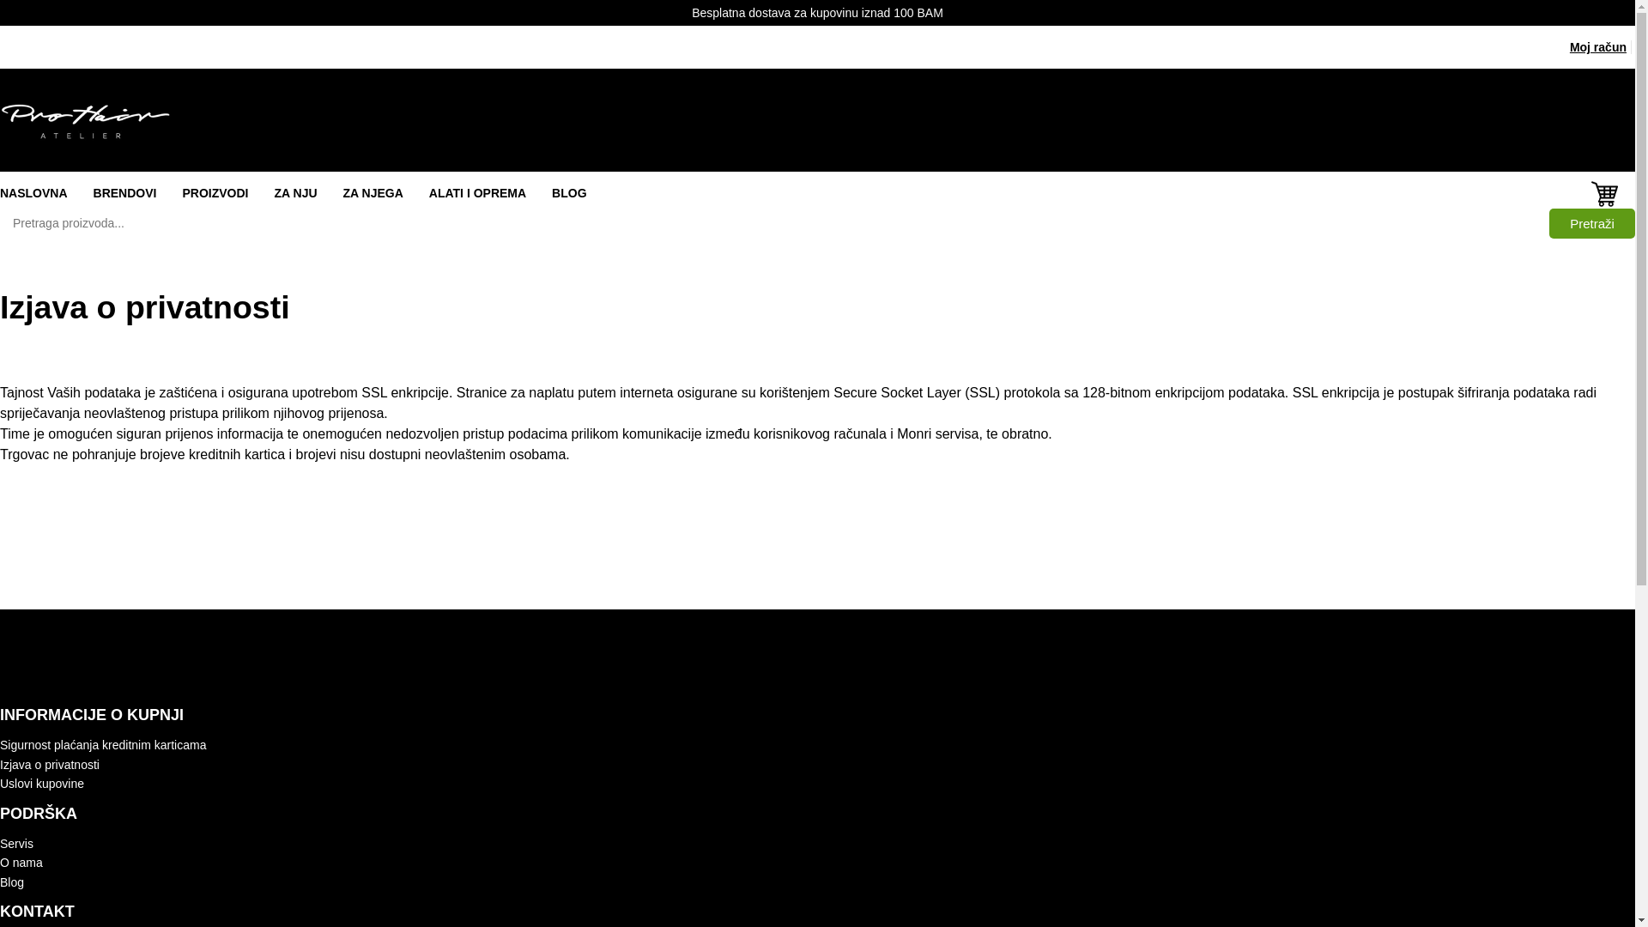  What do you see at coordinates (21, 863) in the screenshot?
I see `O nama` at bounding box center [21, 863].